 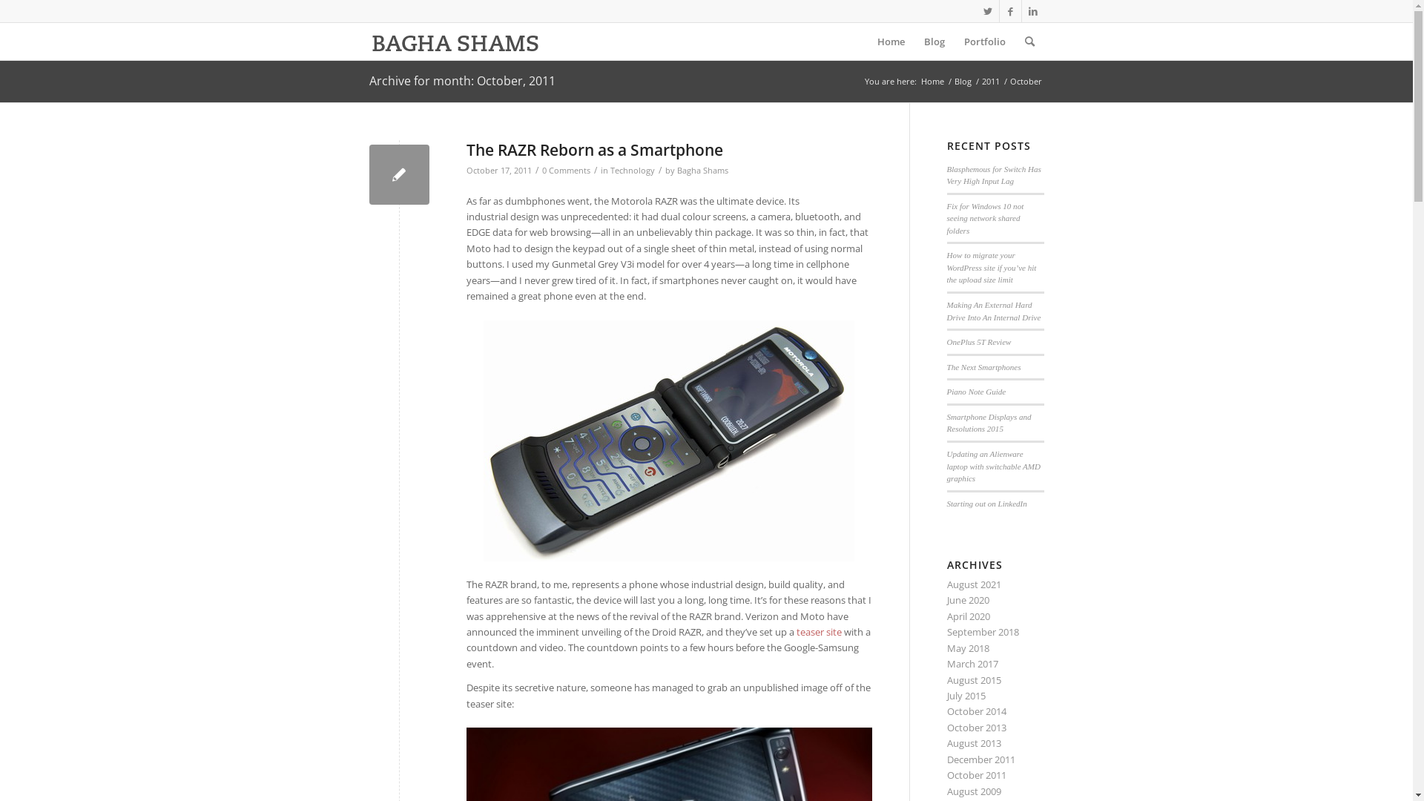 What do you see at coordinates (976, 775) in the screenshot?
I see `October 2011` at bounding box center [976, 775].